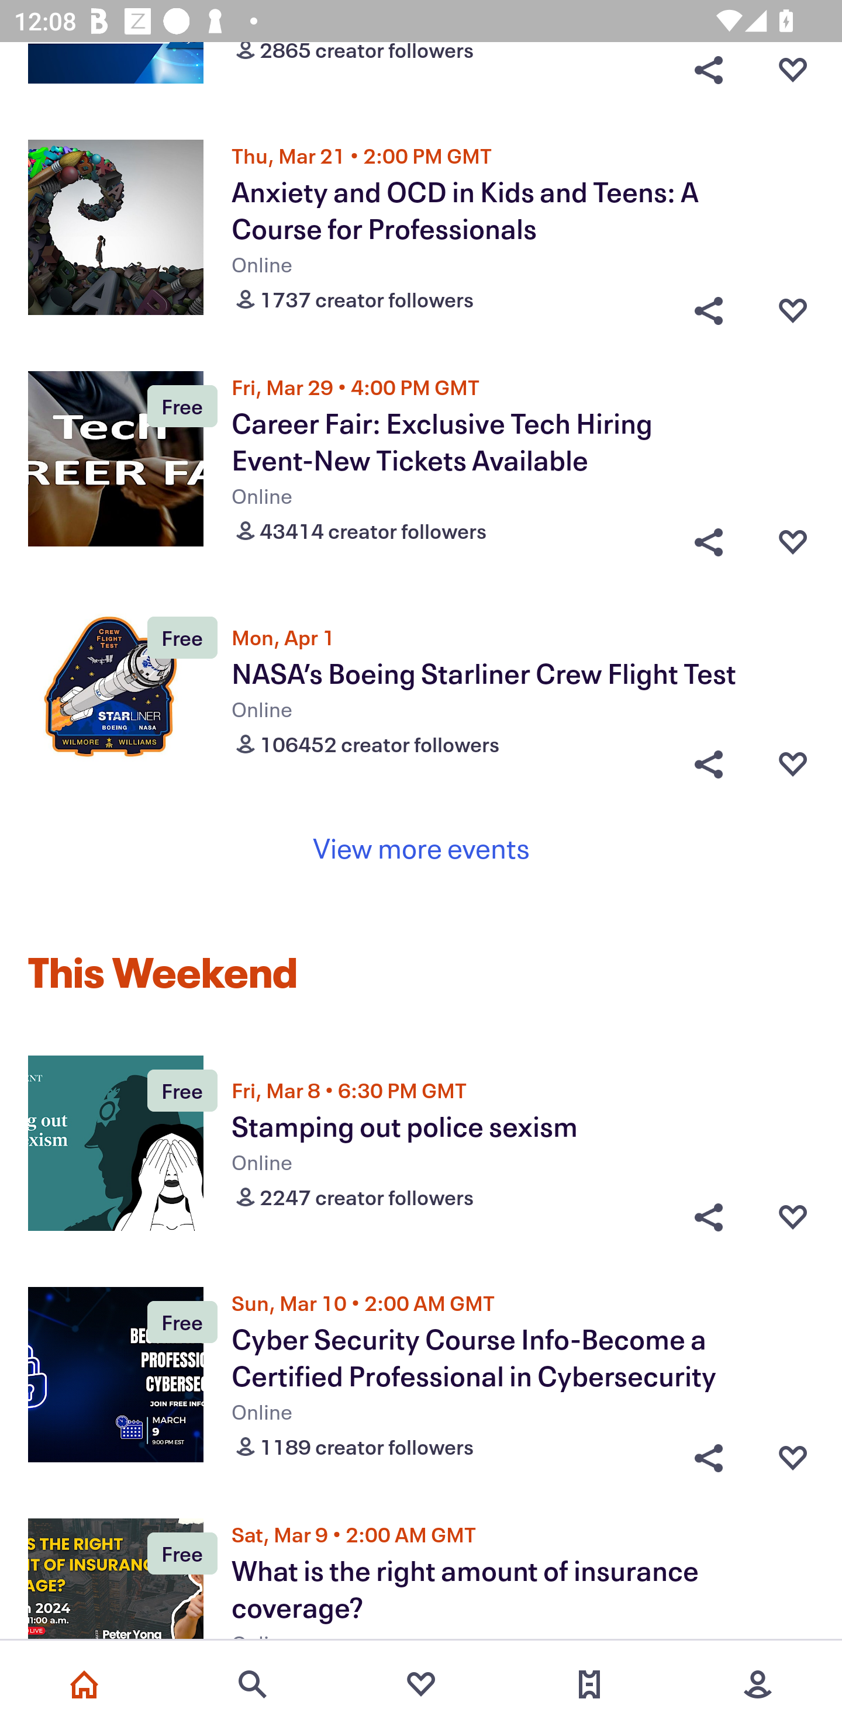 This screenshot has width=842, height=1730. Describe the element at coordinates (709, 537) in the screenshot. I see `Share button` at that location.